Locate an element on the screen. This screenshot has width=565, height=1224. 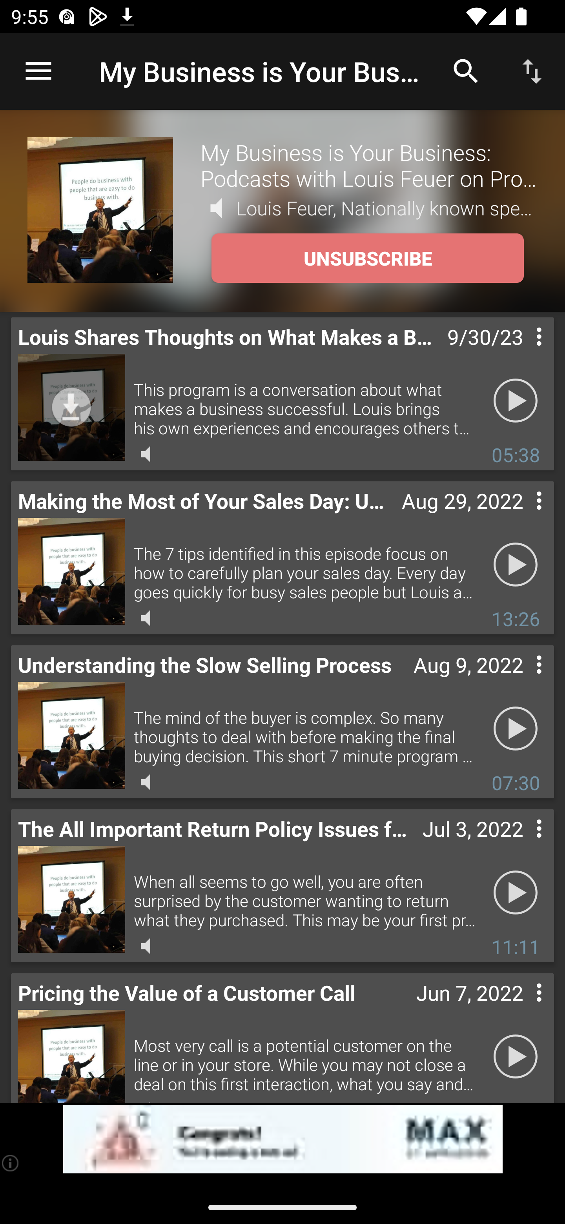
Contextual menu is located at coordinates (522, 352).